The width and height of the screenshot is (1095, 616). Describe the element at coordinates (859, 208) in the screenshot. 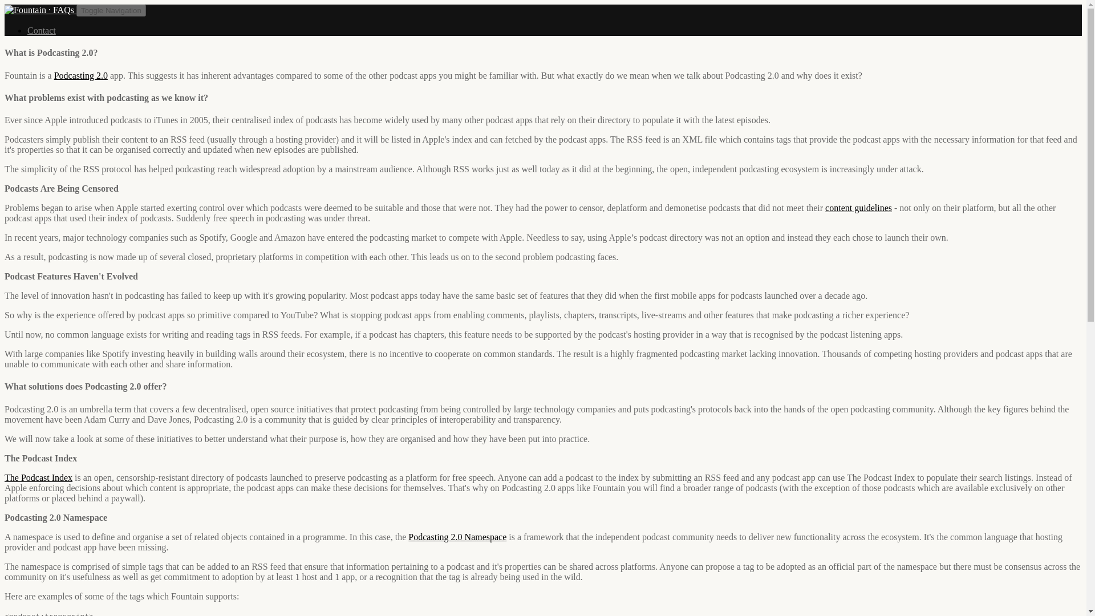

I see `content guidelines` at that location.